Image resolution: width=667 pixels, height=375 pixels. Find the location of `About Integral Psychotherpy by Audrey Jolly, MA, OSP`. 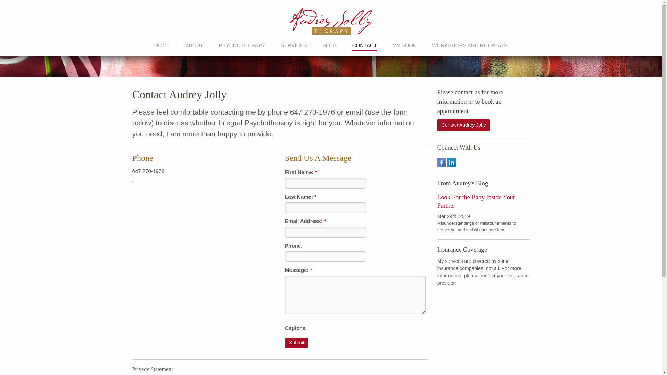

About Integral Psychotherpy by Audrey Jolly, MA, OSP is located at coordinates (242, 45).